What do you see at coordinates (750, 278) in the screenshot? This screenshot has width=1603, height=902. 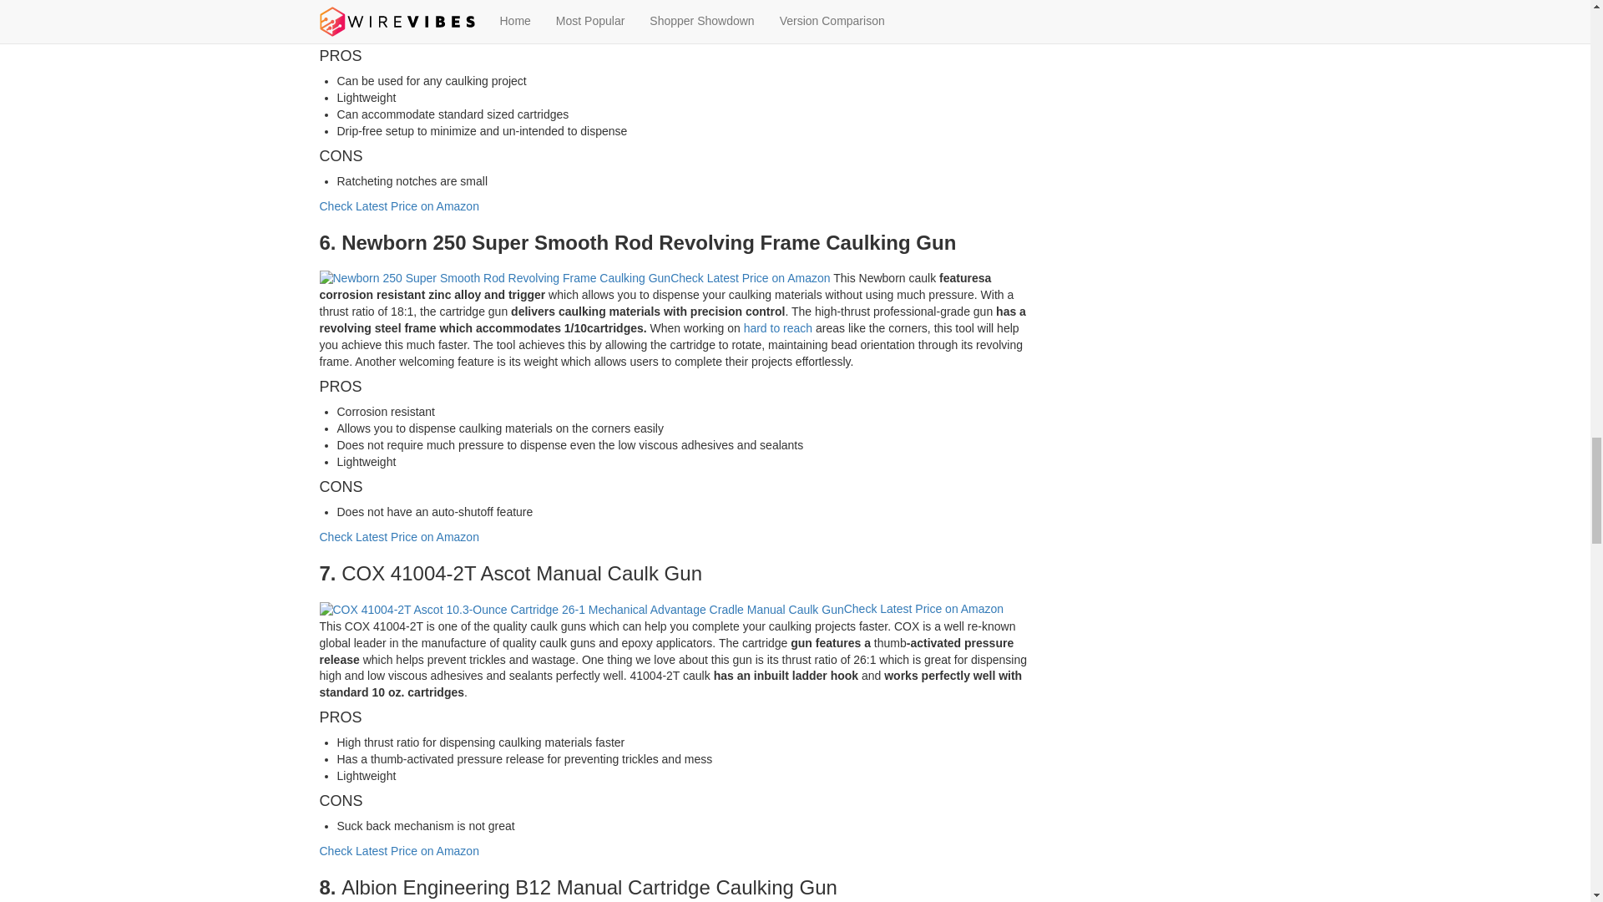 I see `Check Latest Price on Amazon` at bounding box center [750, 278].